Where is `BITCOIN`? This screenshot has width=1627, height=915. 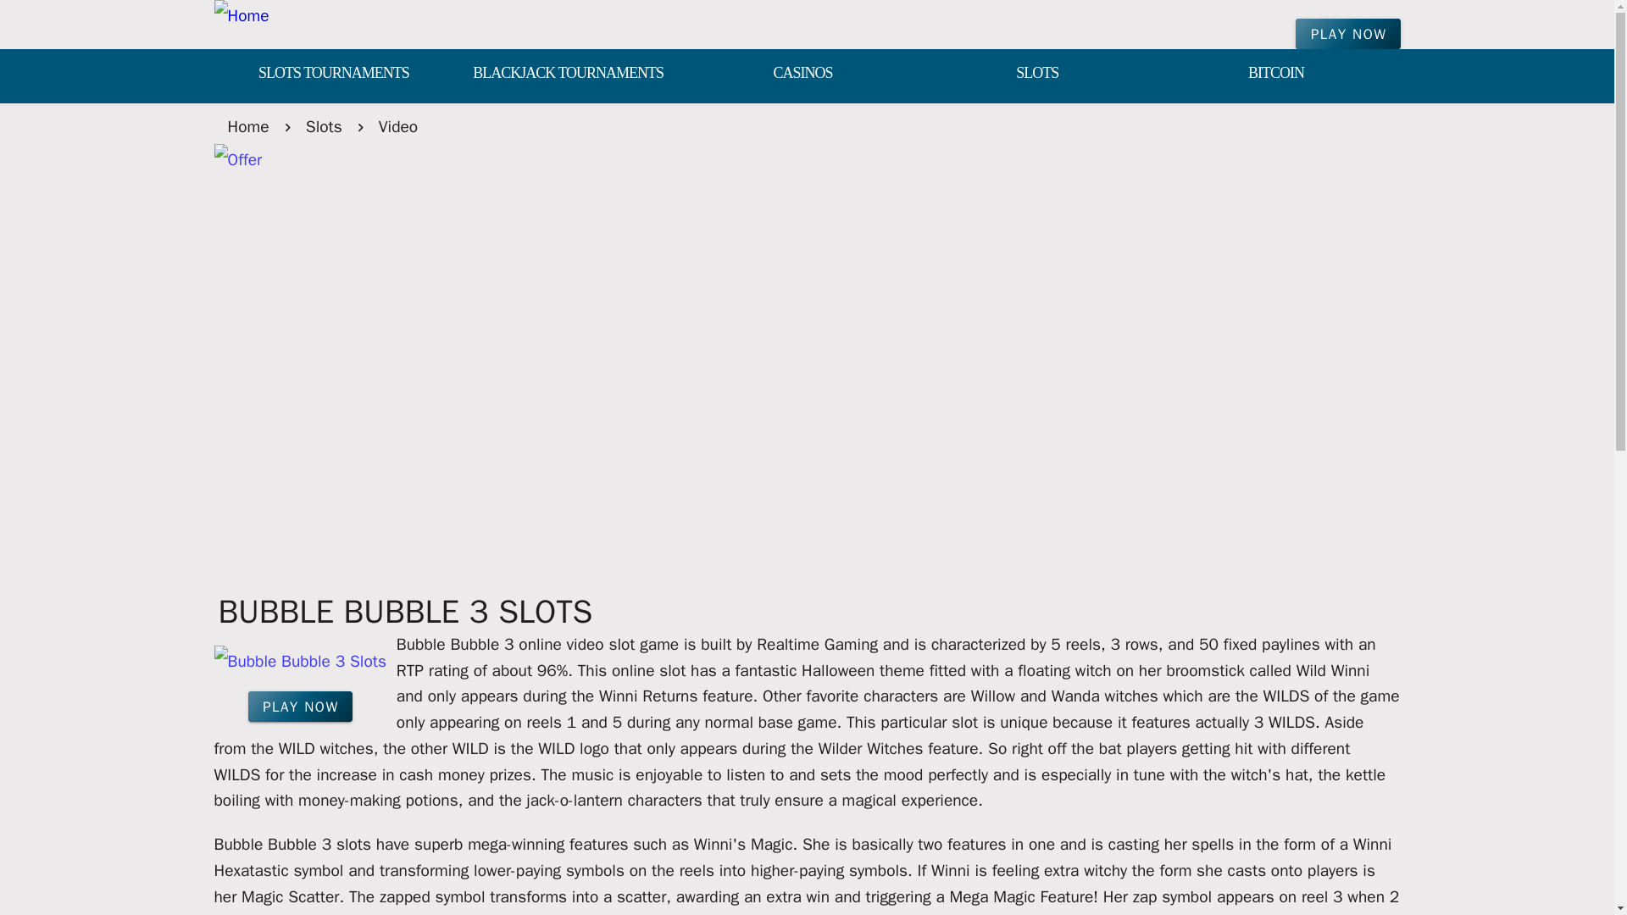 BITCOIN is located at coordinates (1276, 75).